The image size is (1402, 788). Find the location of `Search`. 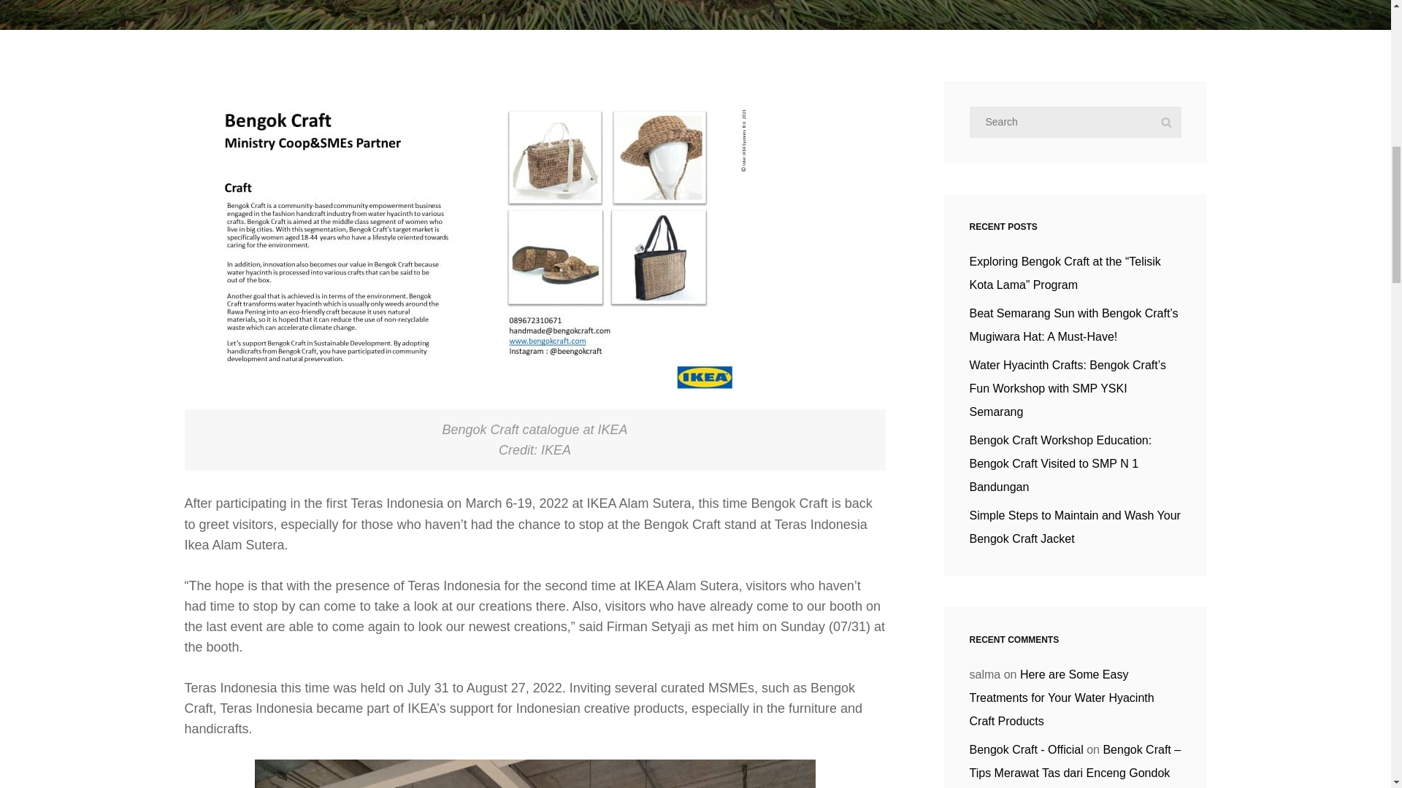

Search is located at coordinates (1165, 122).